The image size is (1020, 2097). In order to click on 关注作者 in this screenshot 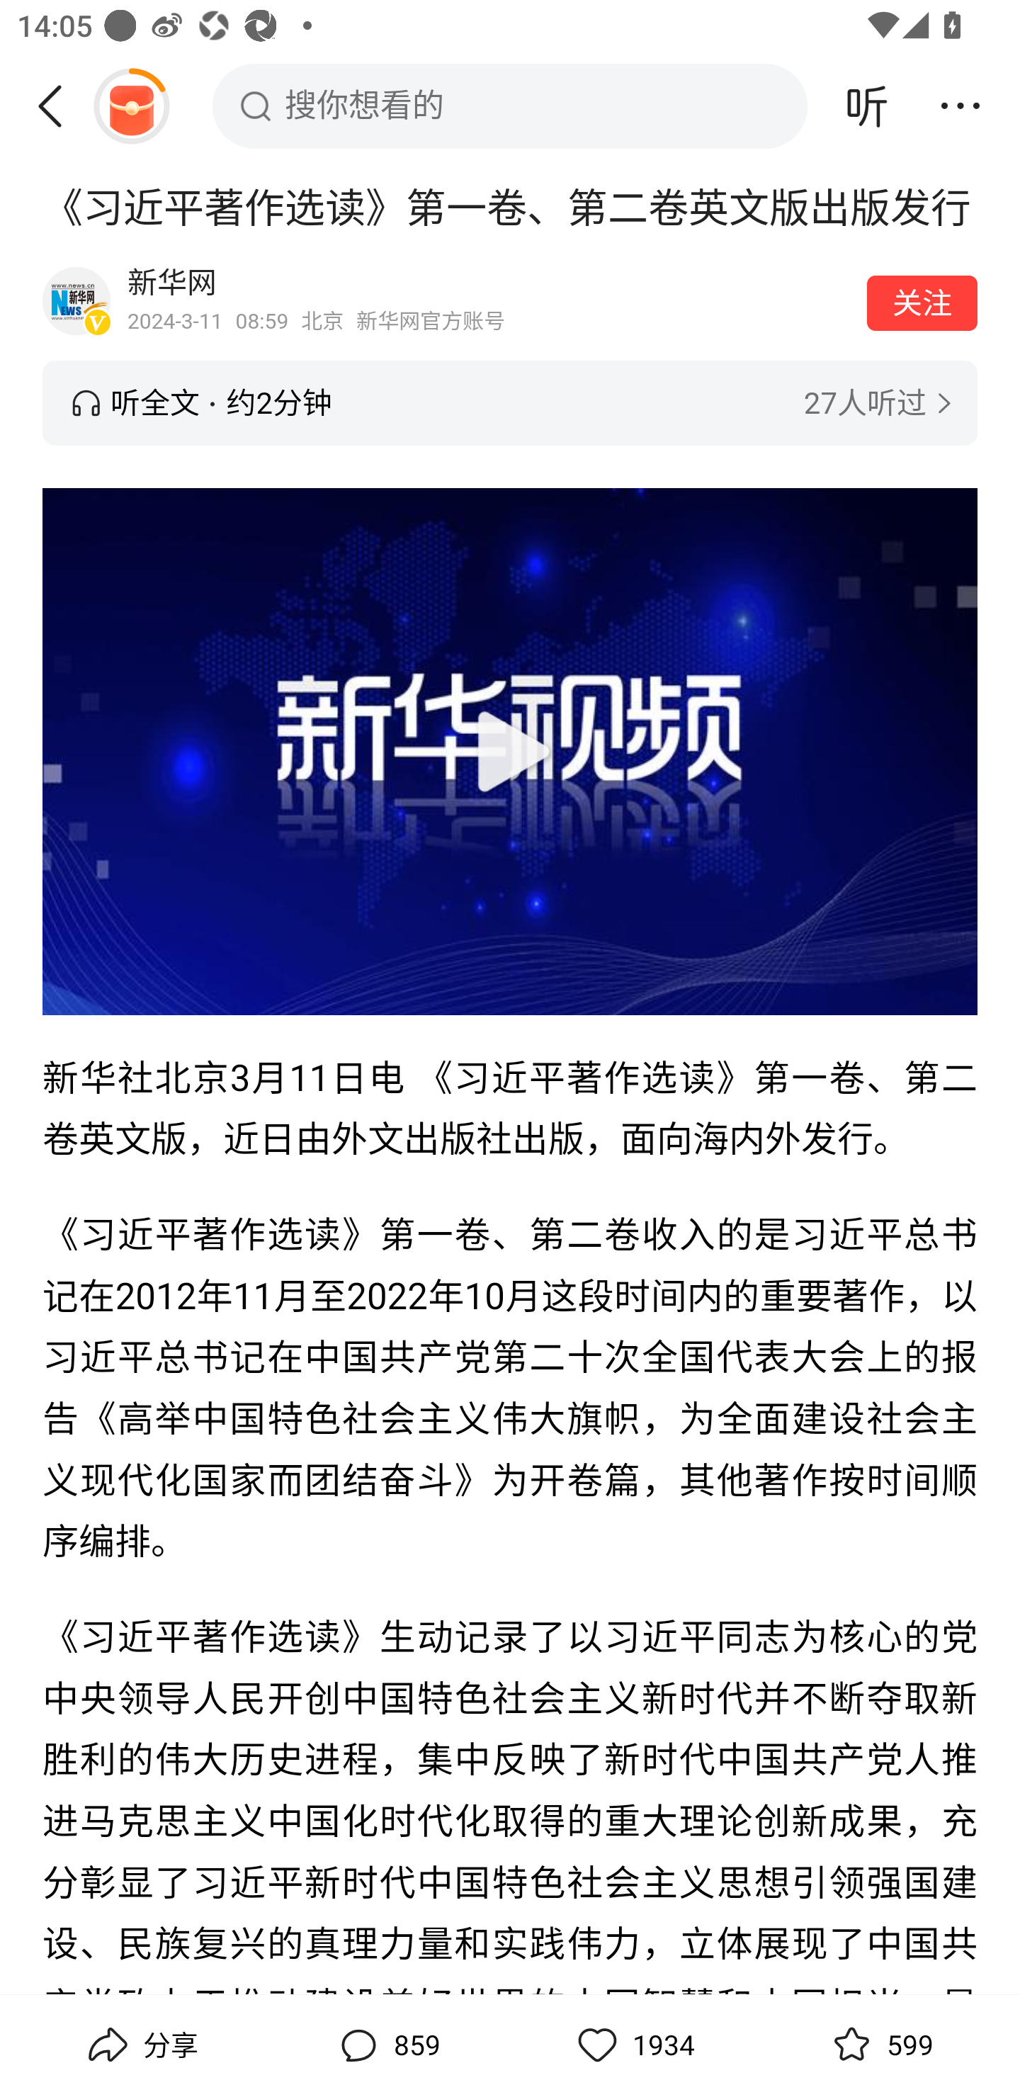, I will do `click(922, 303)`.